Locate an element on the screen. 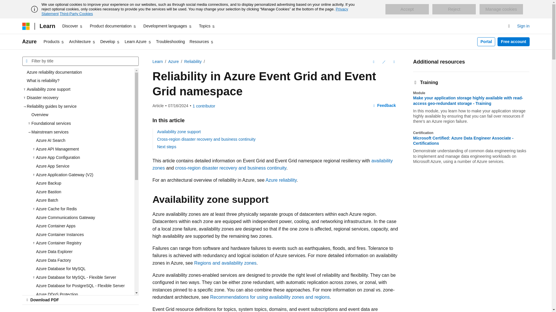 The width and height of the screenshot is (556, 312). Skip to main content is located at coordinates (4, 5).